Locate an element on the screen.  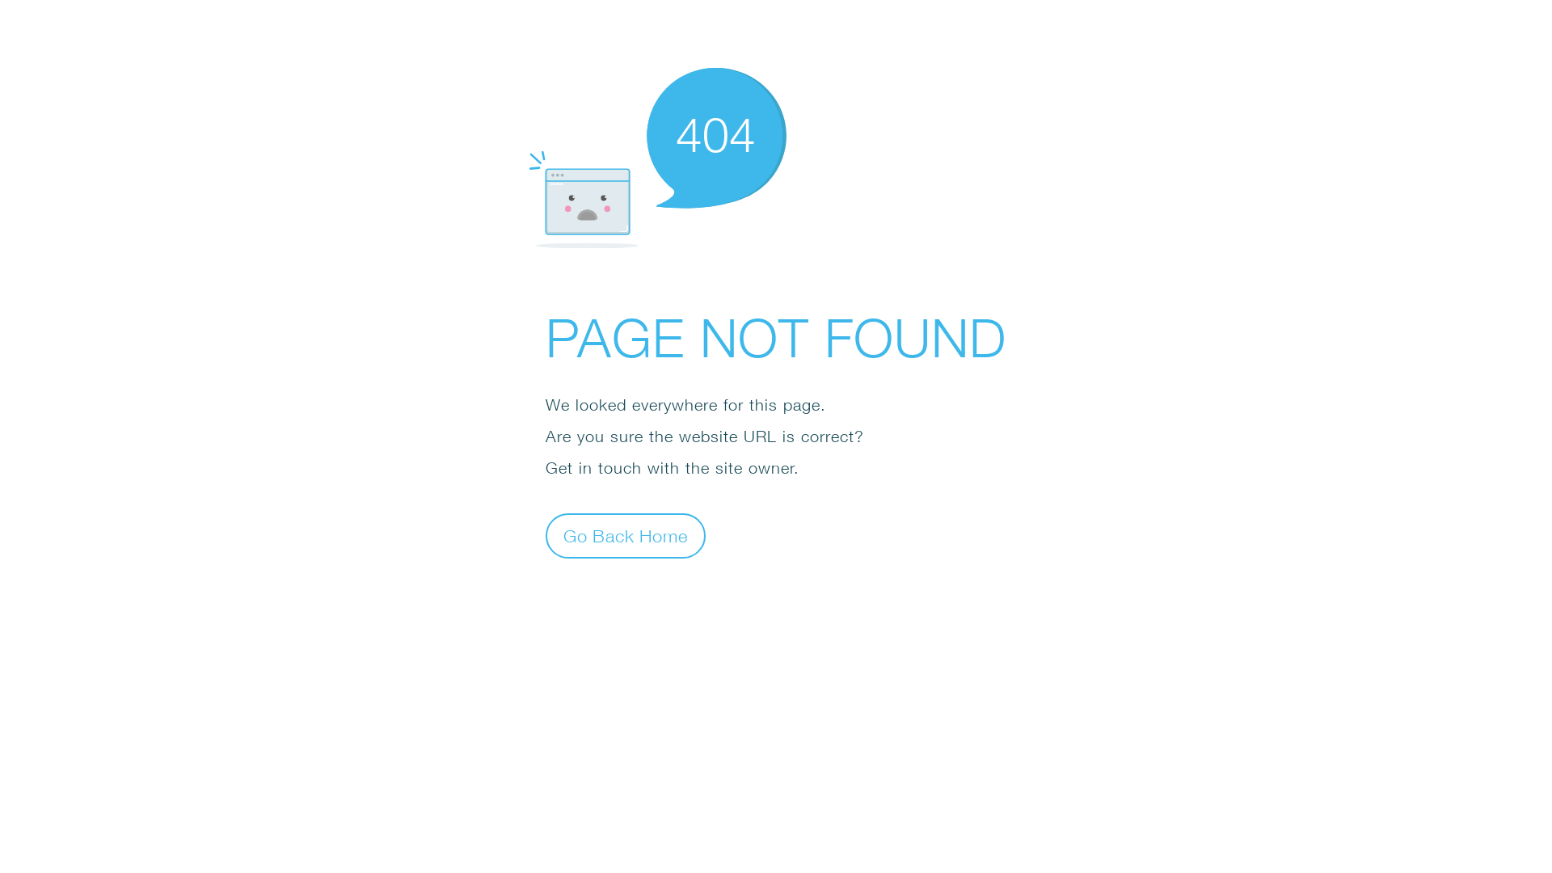
Go Back Home is located at coordinates (626, 535).